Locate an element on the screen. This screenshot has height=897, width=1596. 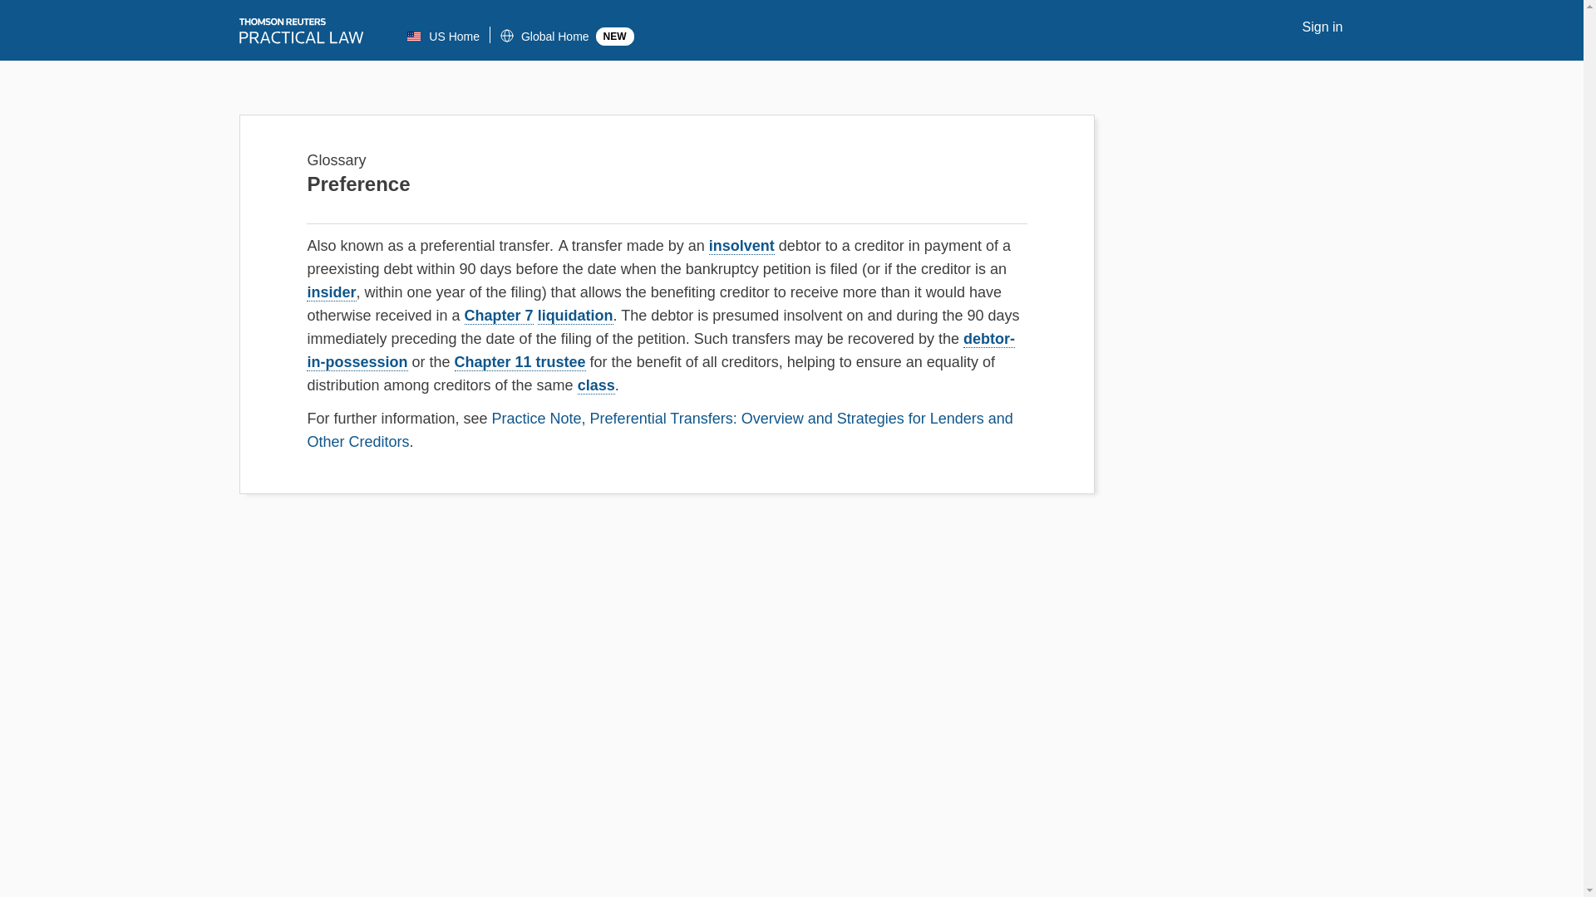
liquidation is located at coordinates (575, 316).